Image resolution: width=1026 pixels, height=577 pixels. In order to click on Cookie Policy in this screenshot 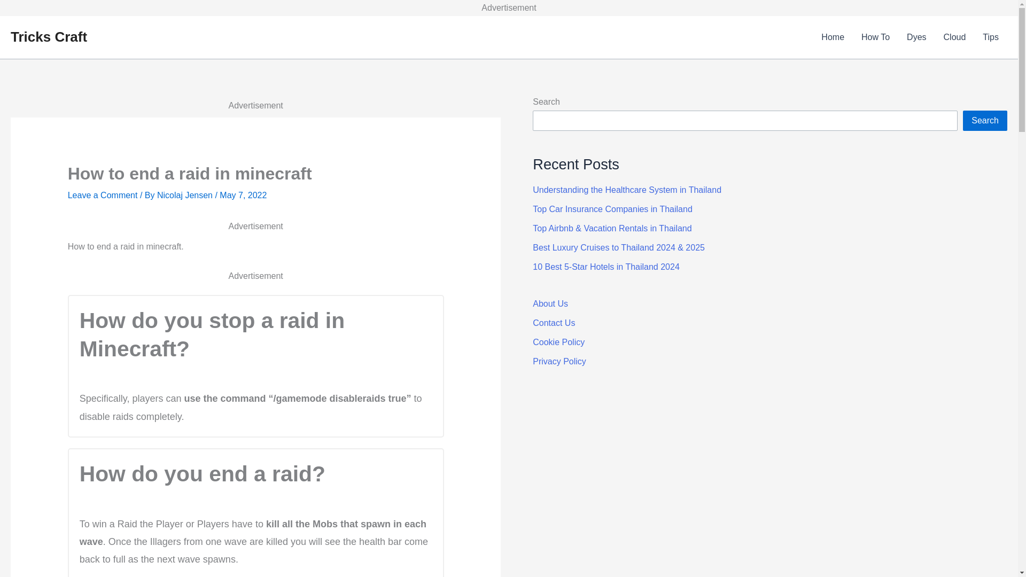, I will do `click(558, 342)`.